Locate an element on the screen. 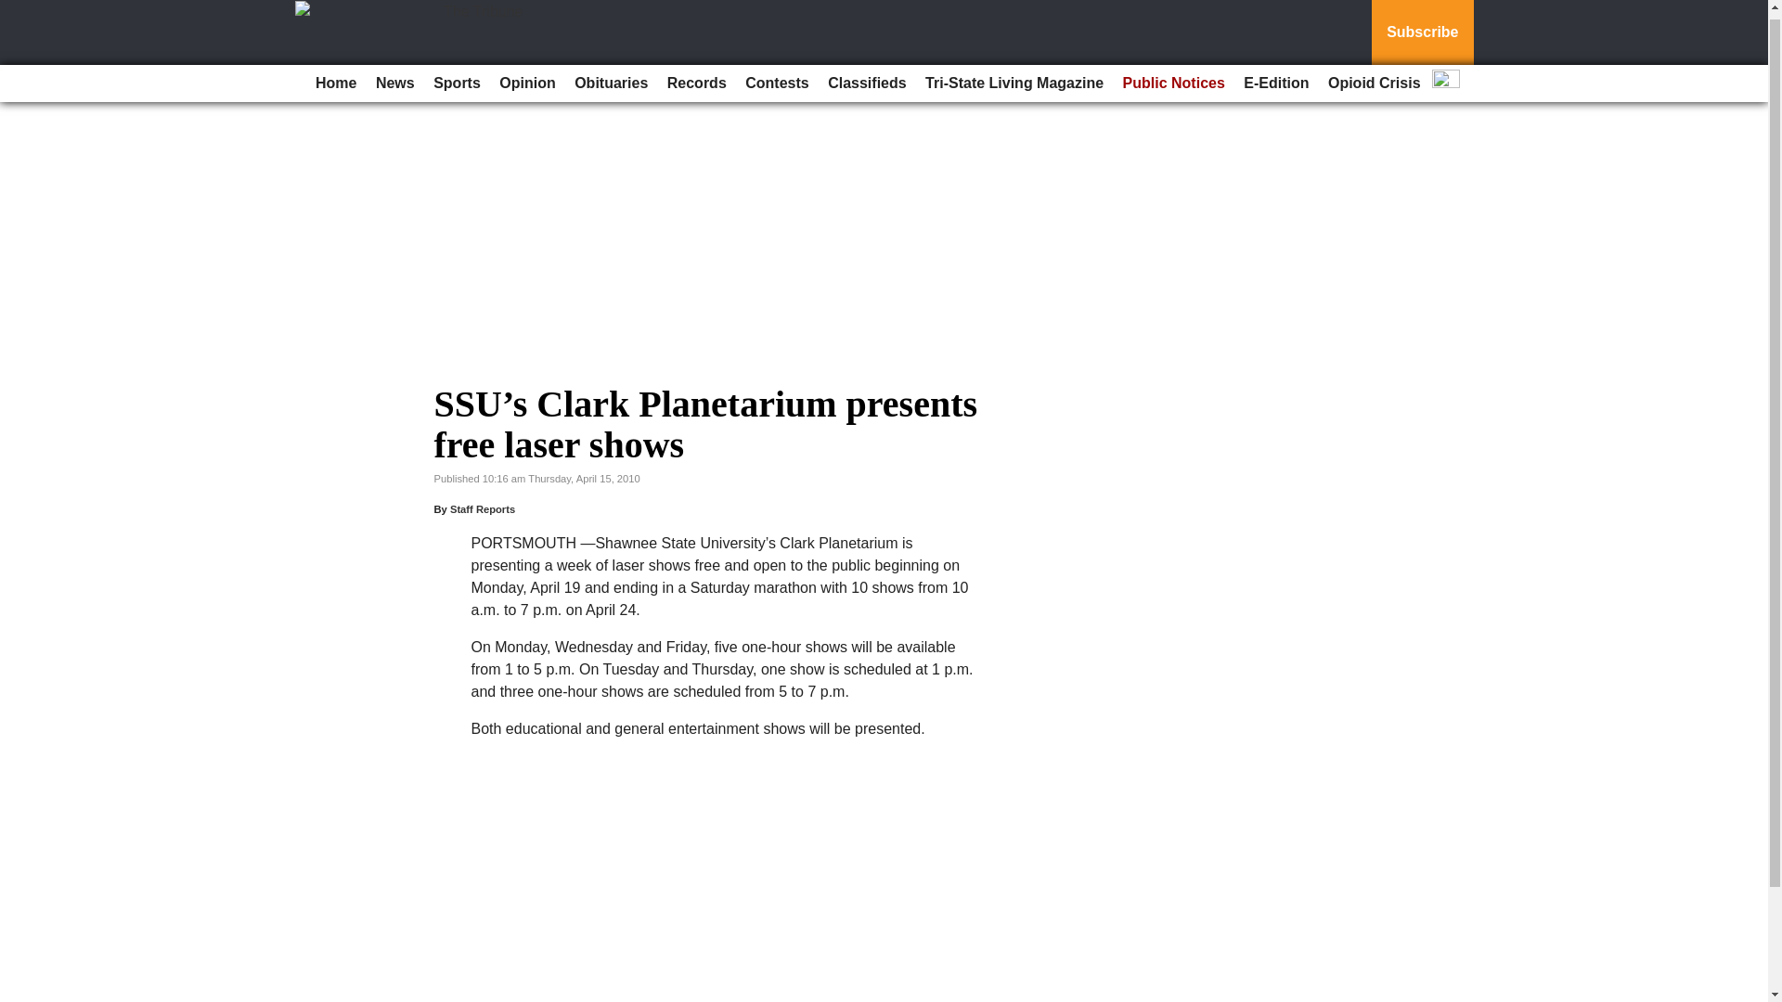 Image resolution: width=1782 pixels, height=1002 pixels. Opioid Crisis is located at coordinates (1374, 76).